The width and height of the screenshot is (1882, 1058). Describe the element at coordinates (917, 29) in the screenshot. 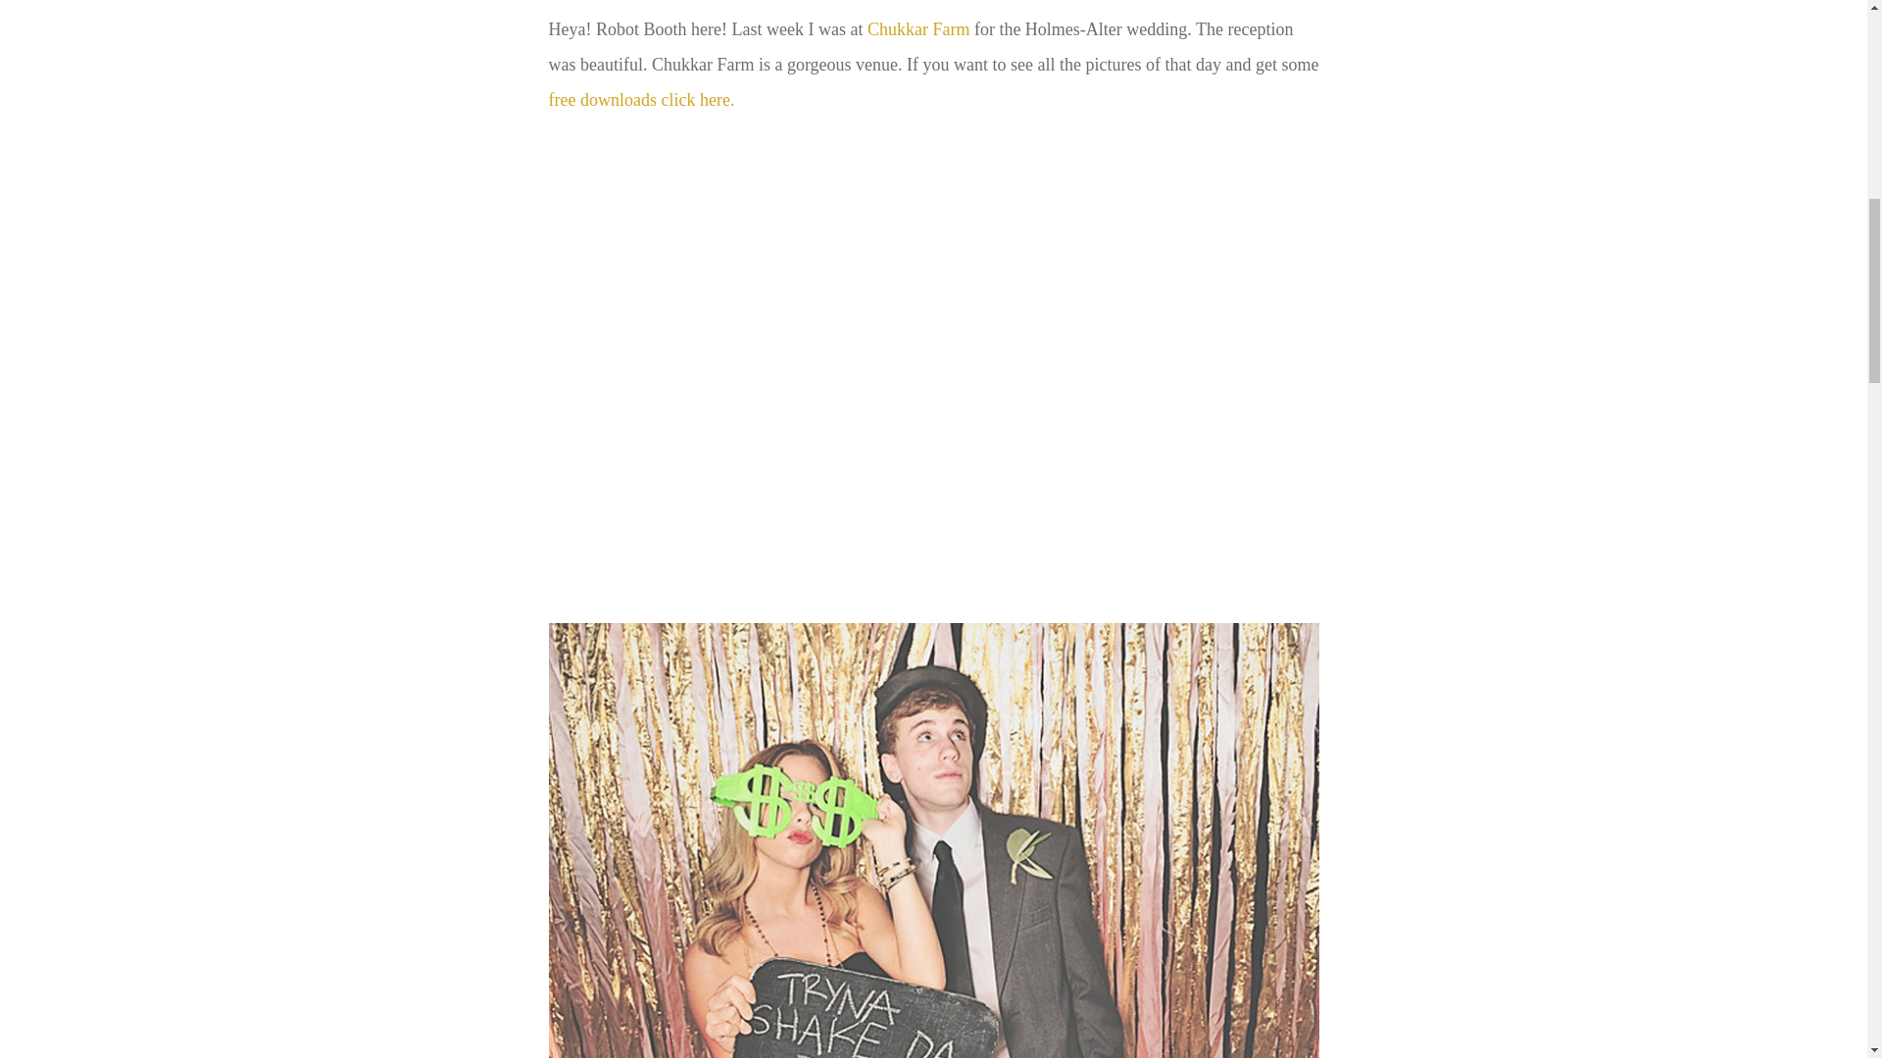

I see `Chukkar Farm` at that location.